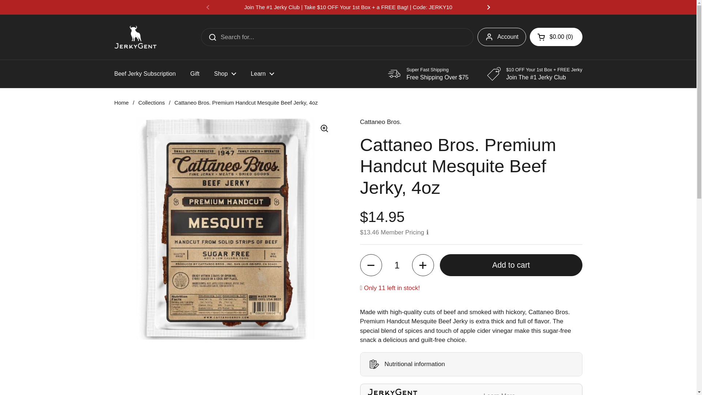 The width and height of the screenshot is (702, 395). Describe the element at coordinates (195, 74) in the screenshot. I see `Gift` at that location.